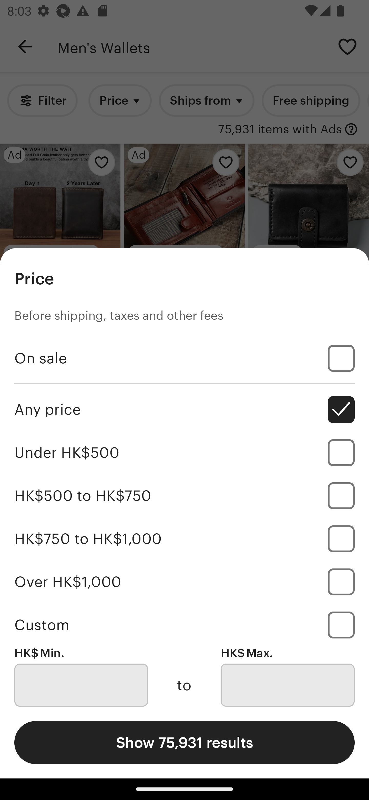 The width and height of the screenshot is (369, 800). Describe the element at coordinates (184, 625) in the screenshot. I see `Custom` at that location.